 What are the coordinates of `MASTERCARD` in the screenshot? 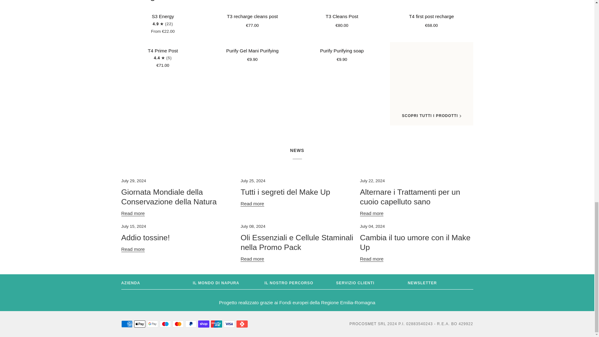 It's located at (178, 324).